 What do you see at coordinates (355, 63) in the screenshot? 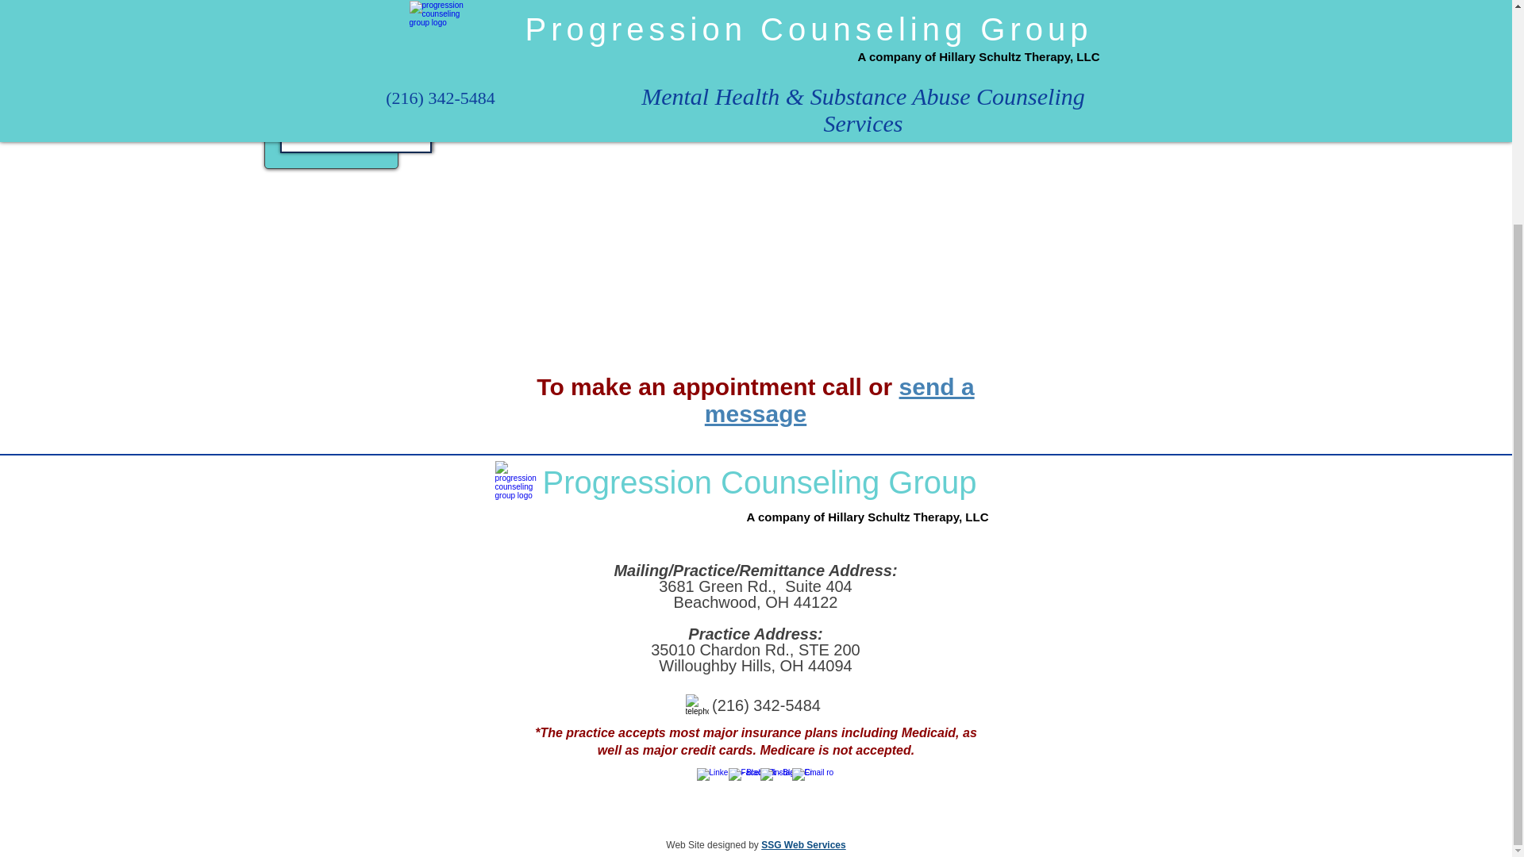
I see `Contact` at bounding box center [355, 63].